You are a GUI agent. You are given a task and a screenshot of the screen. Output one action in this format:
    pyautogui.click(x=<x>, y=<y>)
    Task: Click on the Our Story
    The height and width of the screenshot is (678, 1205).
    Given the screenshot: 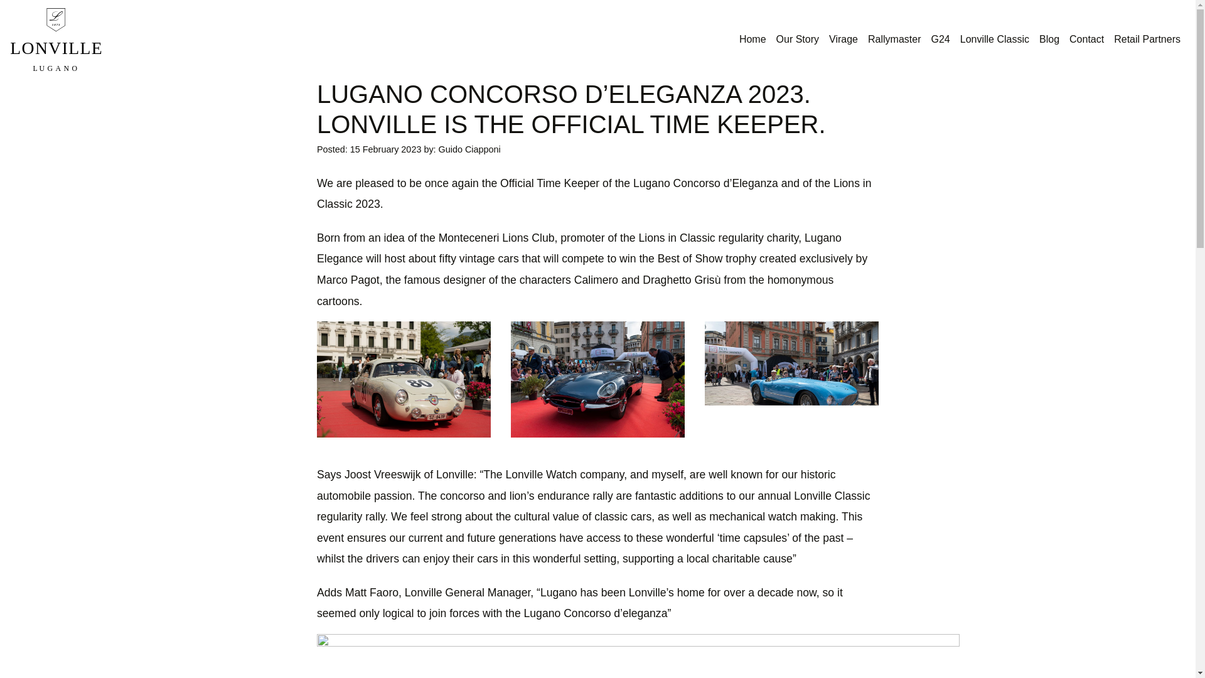 What is the action you would take?
    pyautogui.click(x=797, y=40)
    